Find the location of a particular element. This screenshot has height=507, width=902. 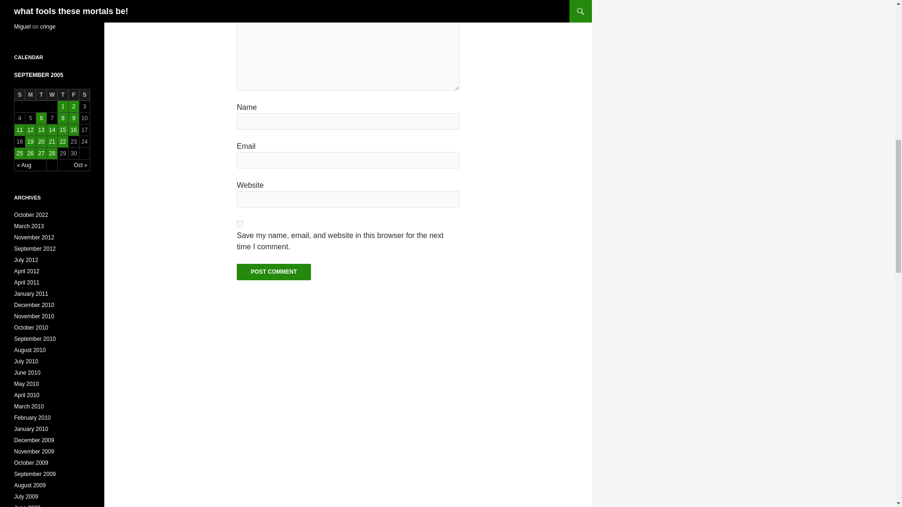

Thursday is located at coordinates (63, 95).